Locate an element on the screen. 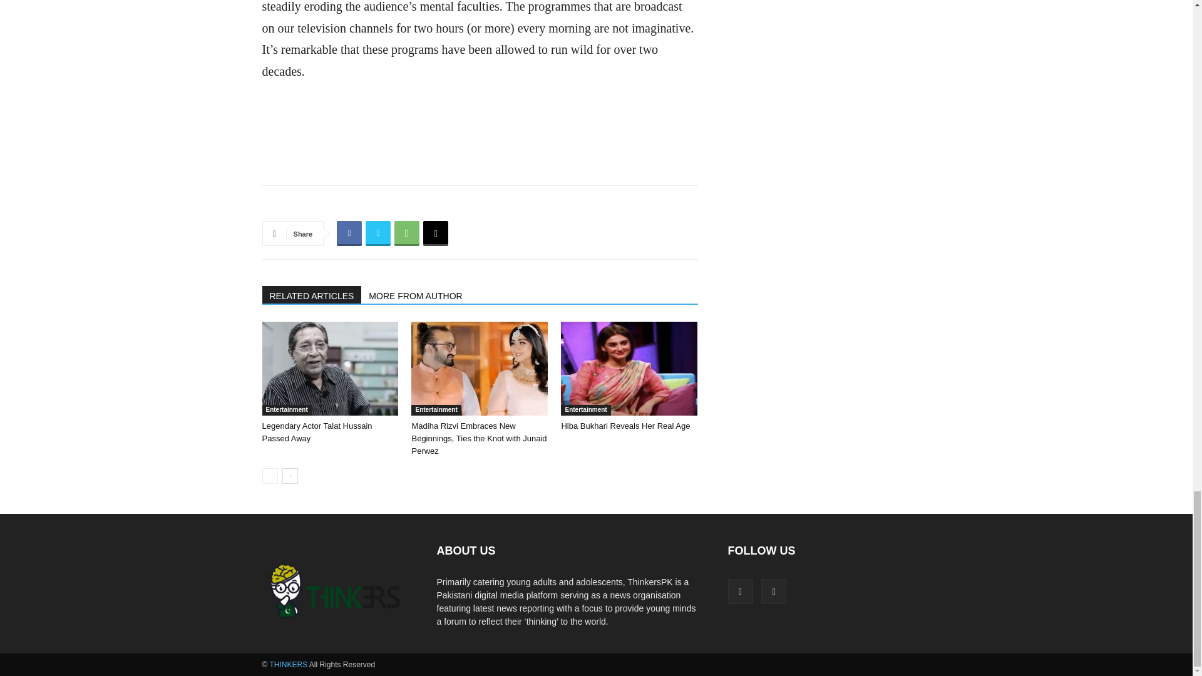 This screenshot has height=676, width=1202. Facebook is located at coordinates (349, 233).